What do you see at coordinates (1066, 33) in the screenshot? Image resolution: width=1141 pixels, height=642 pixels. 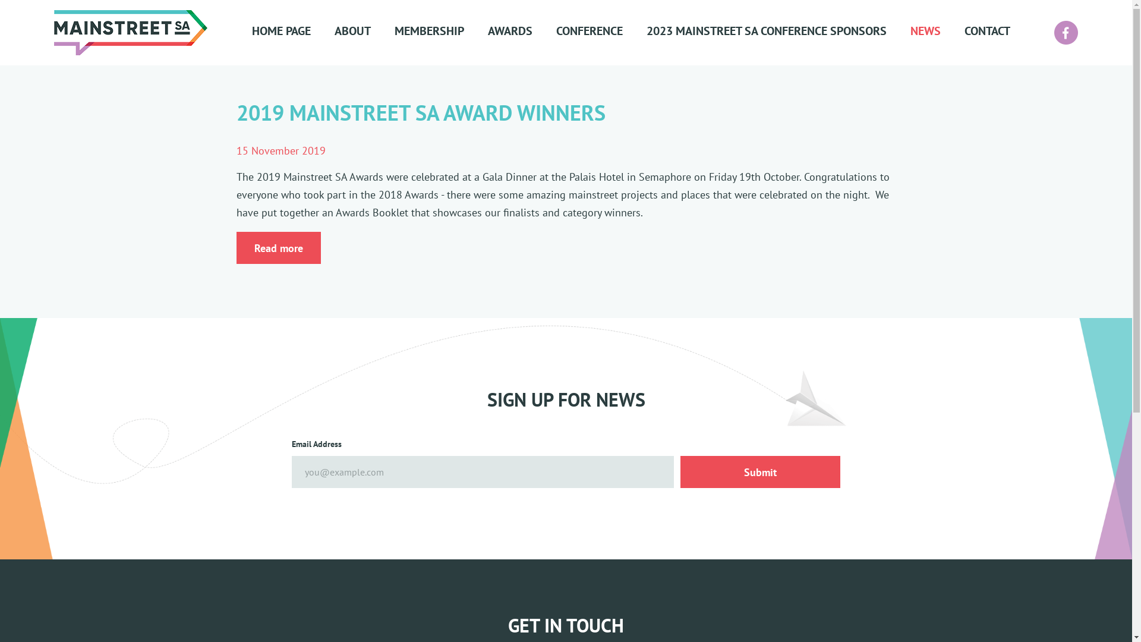 I see `Facebook` at bounding box center [1066, 33].